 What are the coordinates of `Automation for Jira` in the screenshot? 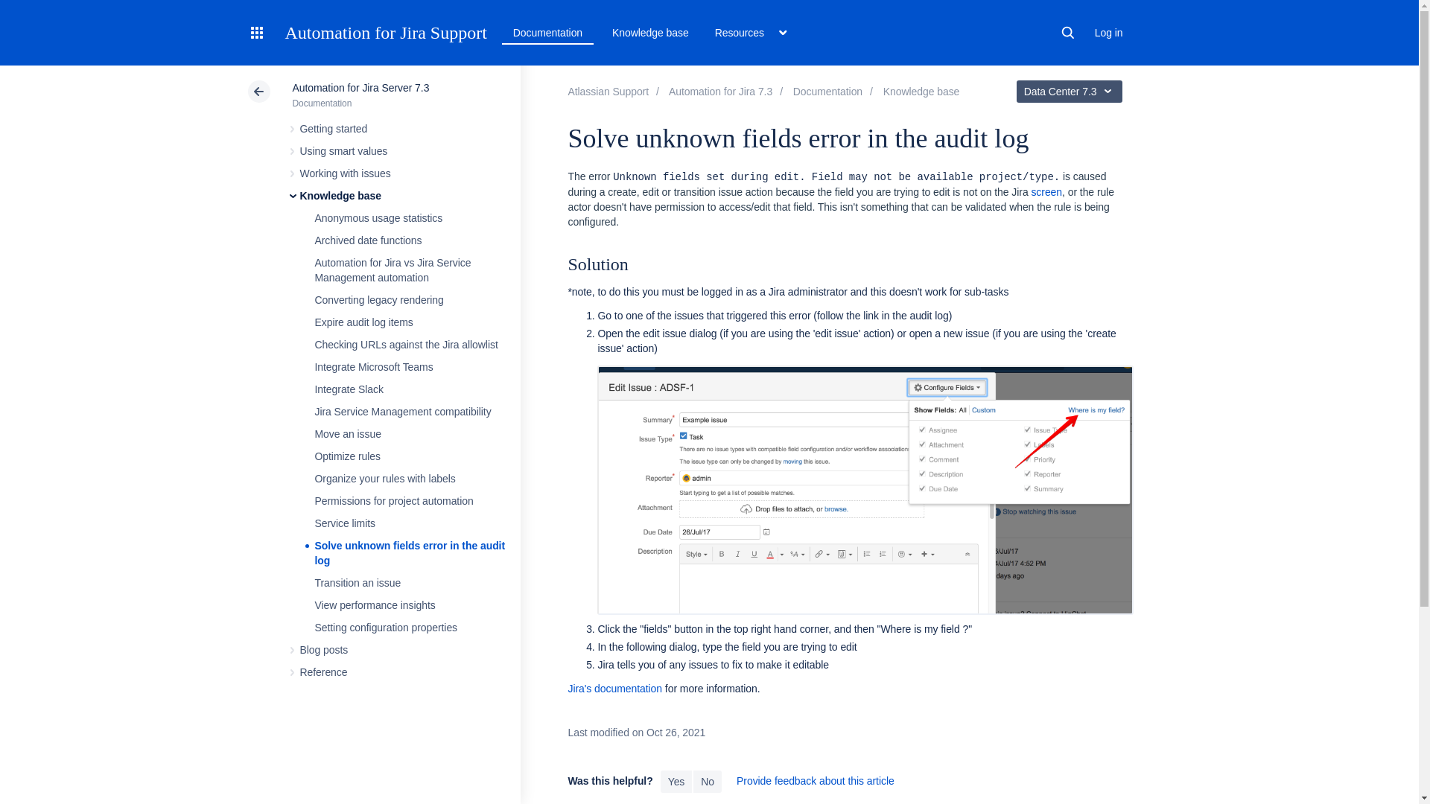 It's located at (720, 91).